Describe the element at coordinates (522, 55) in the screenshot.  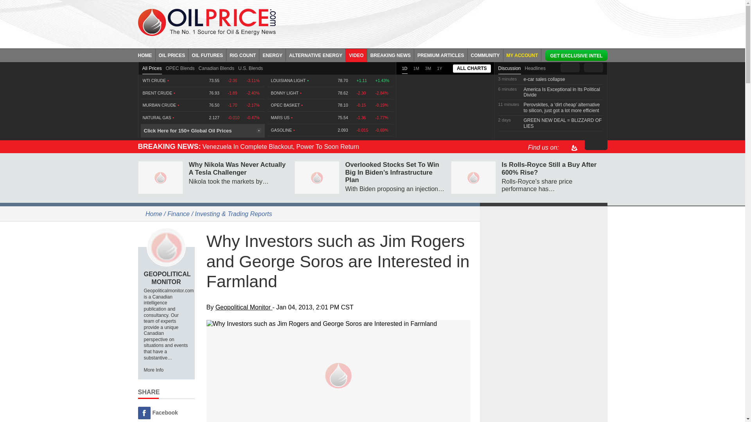
I see `MY ACCOUNT` at that location.